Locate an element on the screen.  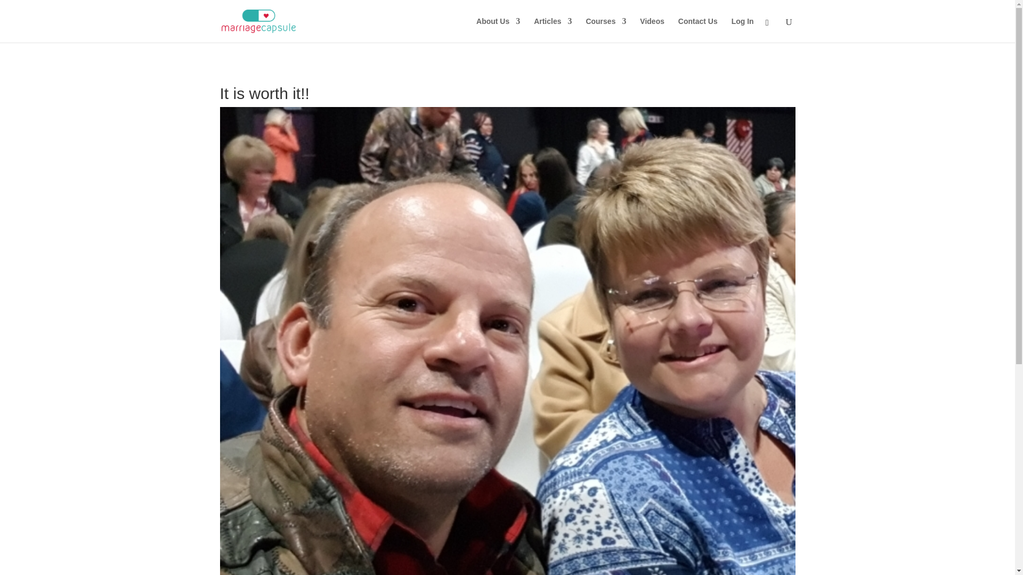
Log In is located at coordinates (743, 30).